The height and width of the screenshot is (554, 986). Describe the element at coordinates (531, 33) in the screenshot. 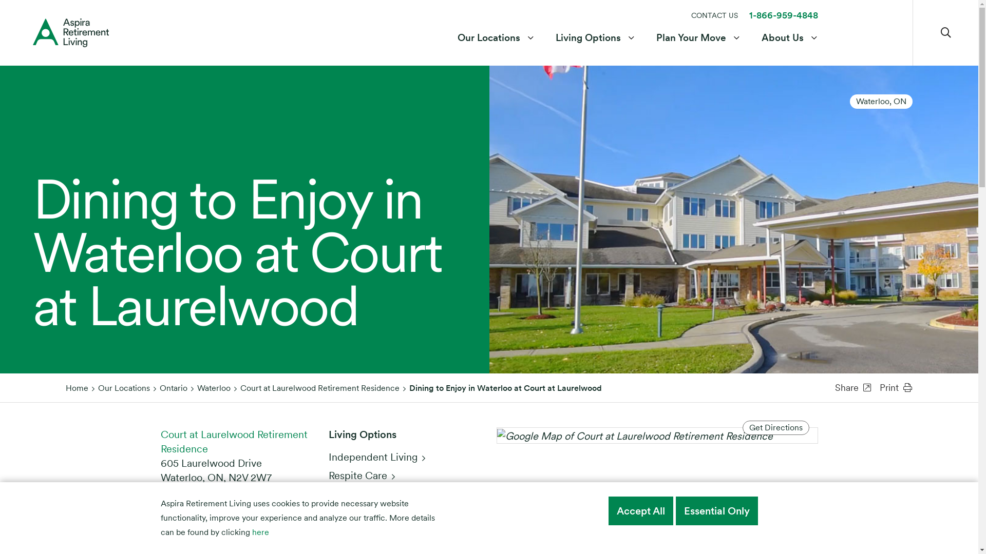

I see `Our Locations submenu` at that location.